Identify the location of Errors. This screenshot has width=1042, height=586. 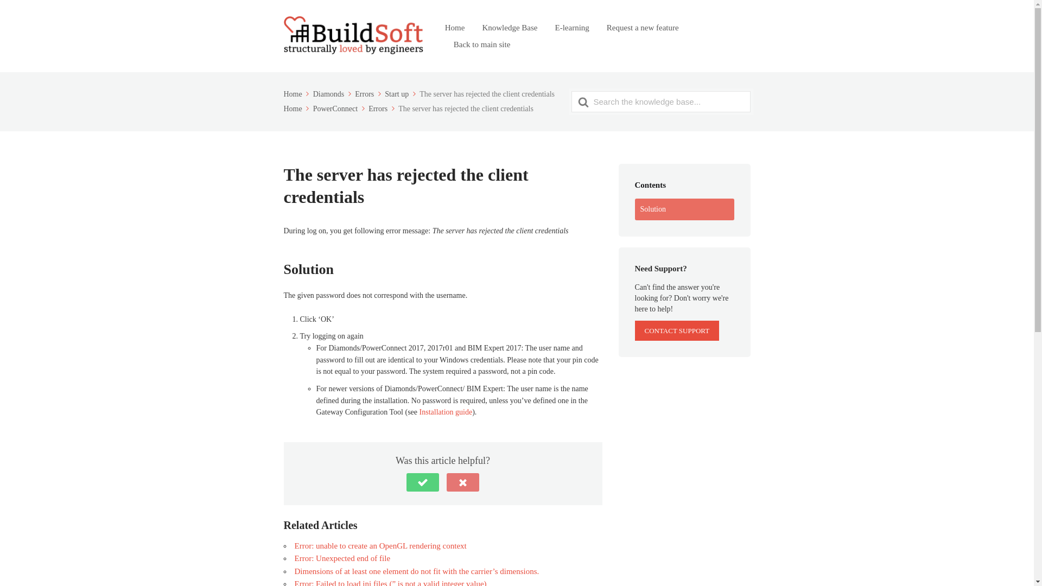
(369, 94).